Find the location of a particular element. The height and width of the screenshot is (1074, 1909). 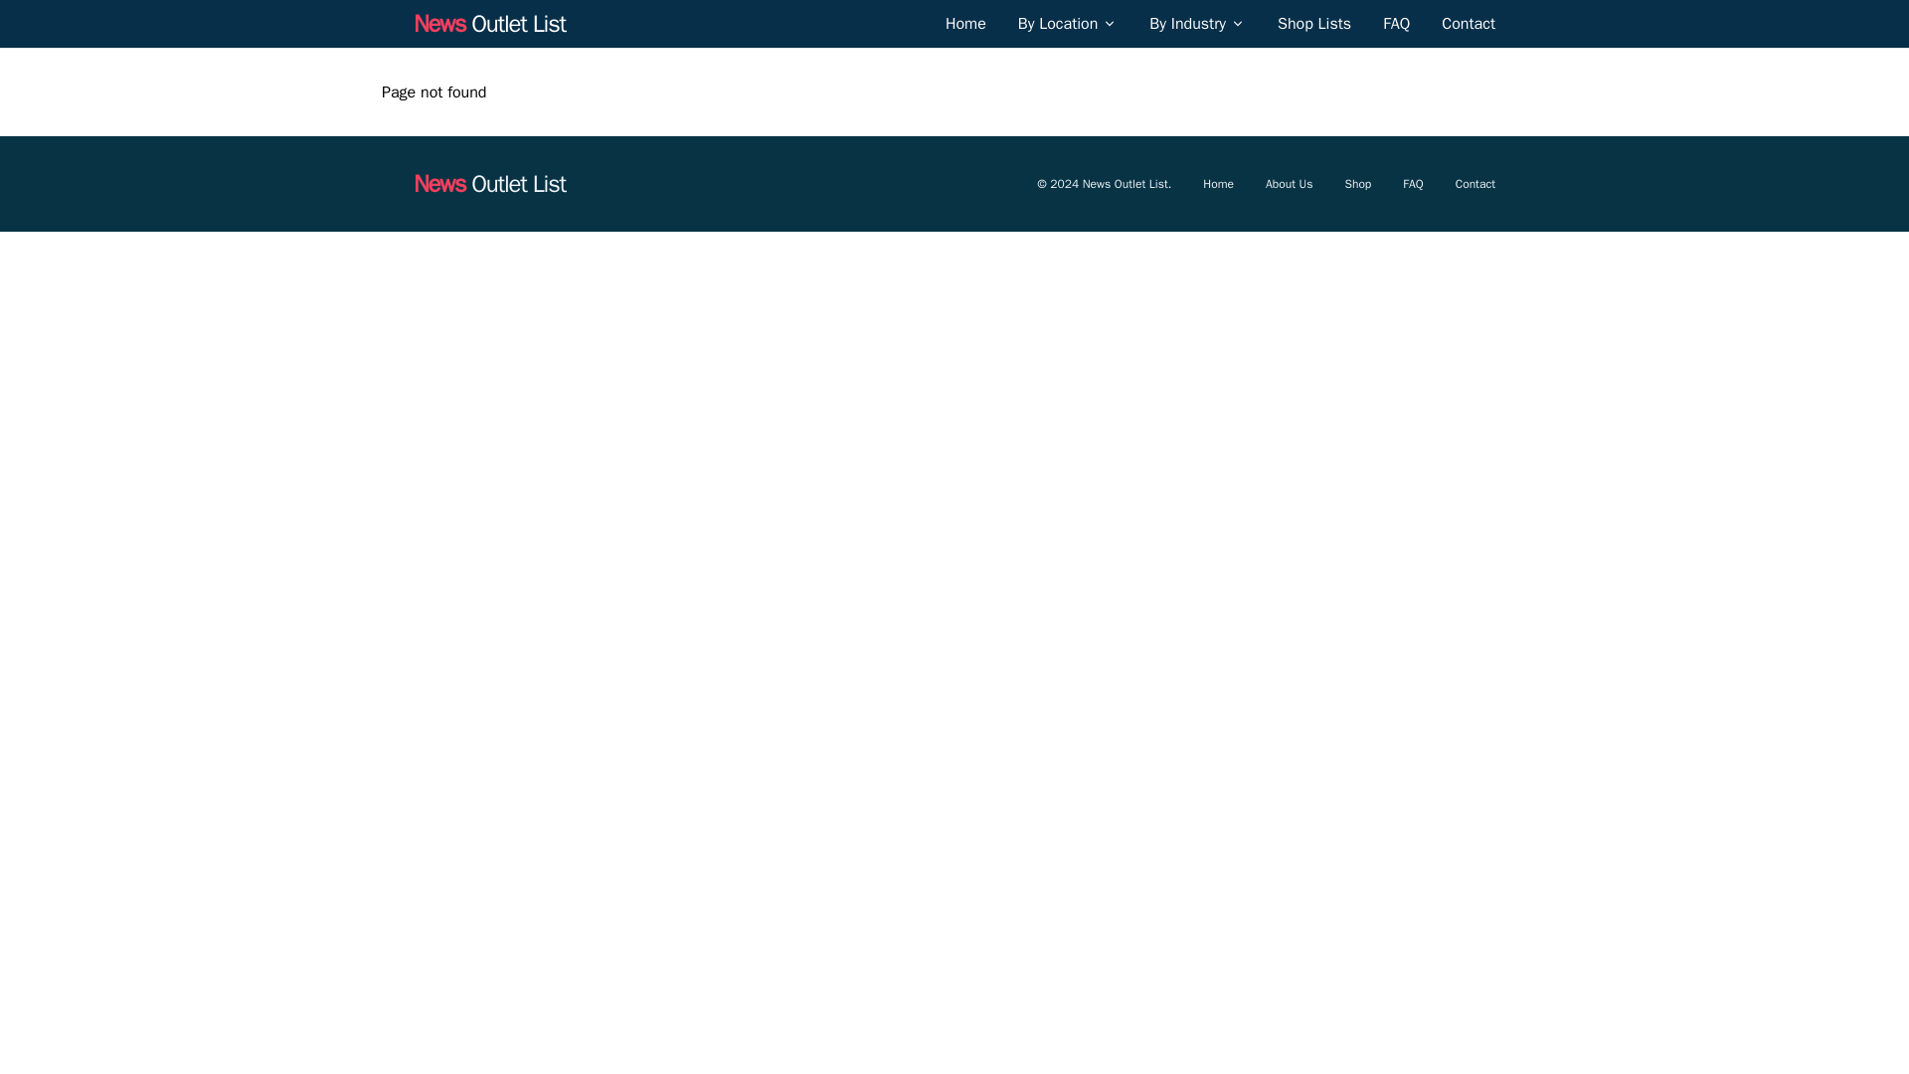

FAQ is located at coordinates (1396, 23).